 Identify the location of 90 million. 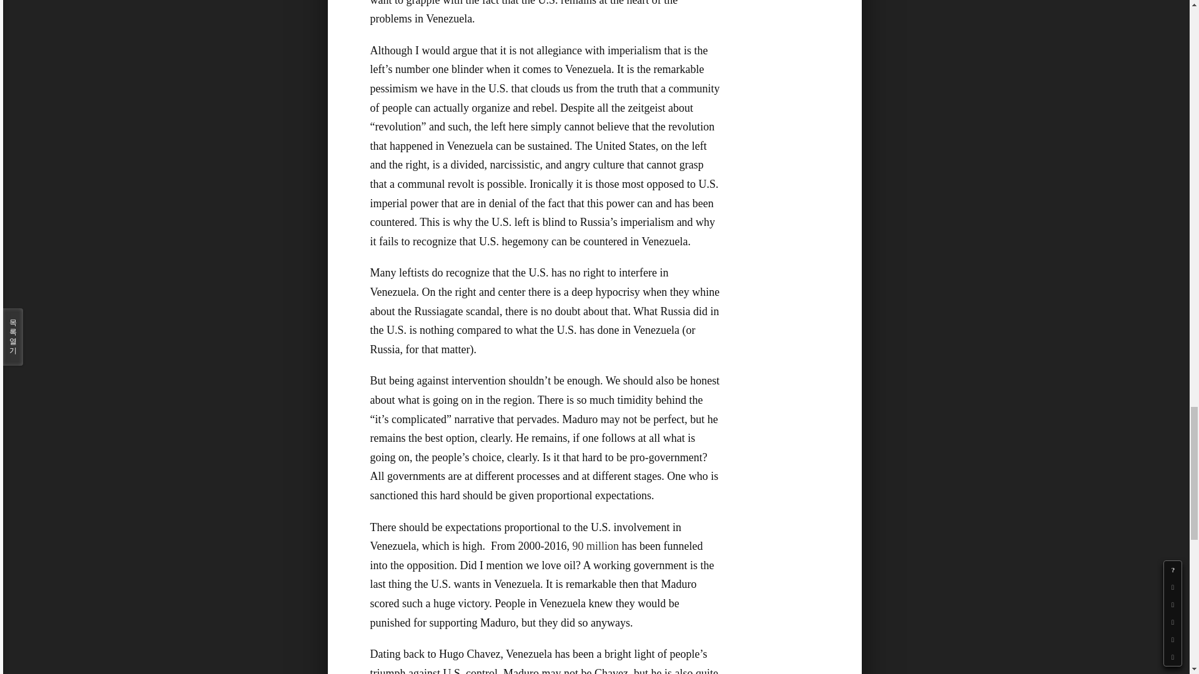
(595, 545).